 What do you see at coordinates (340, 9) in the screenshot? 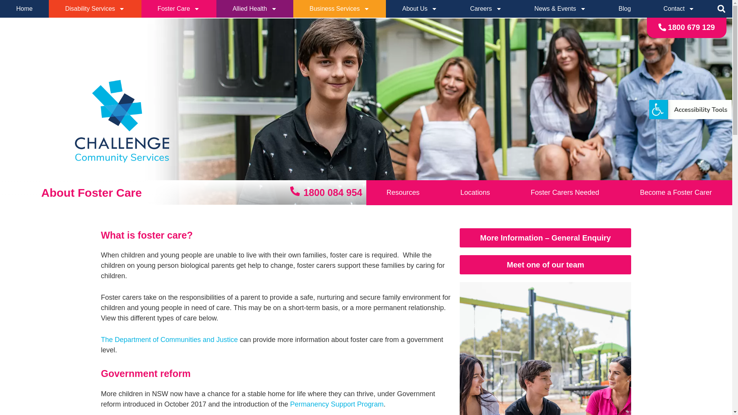
I see `Business Services` at bounding box center [340, 9].